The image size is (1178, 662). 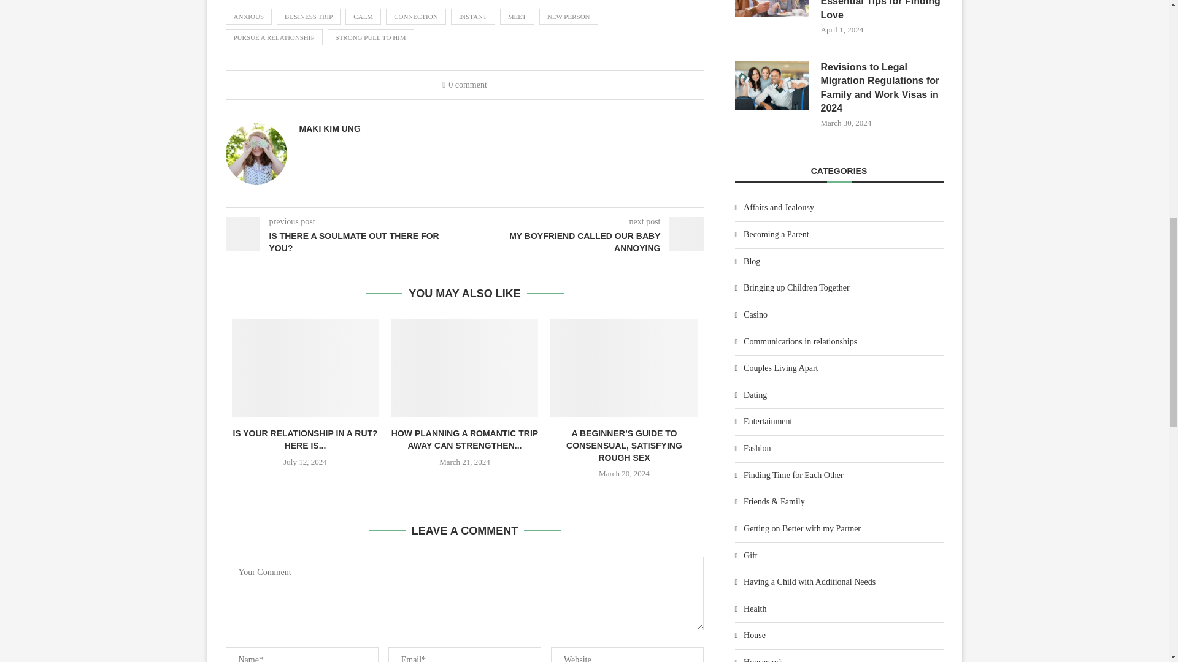 What do you see at coordinates (416, 16) in the screenshot?
I see `CONNECTION` at bounding box center [416, 16].